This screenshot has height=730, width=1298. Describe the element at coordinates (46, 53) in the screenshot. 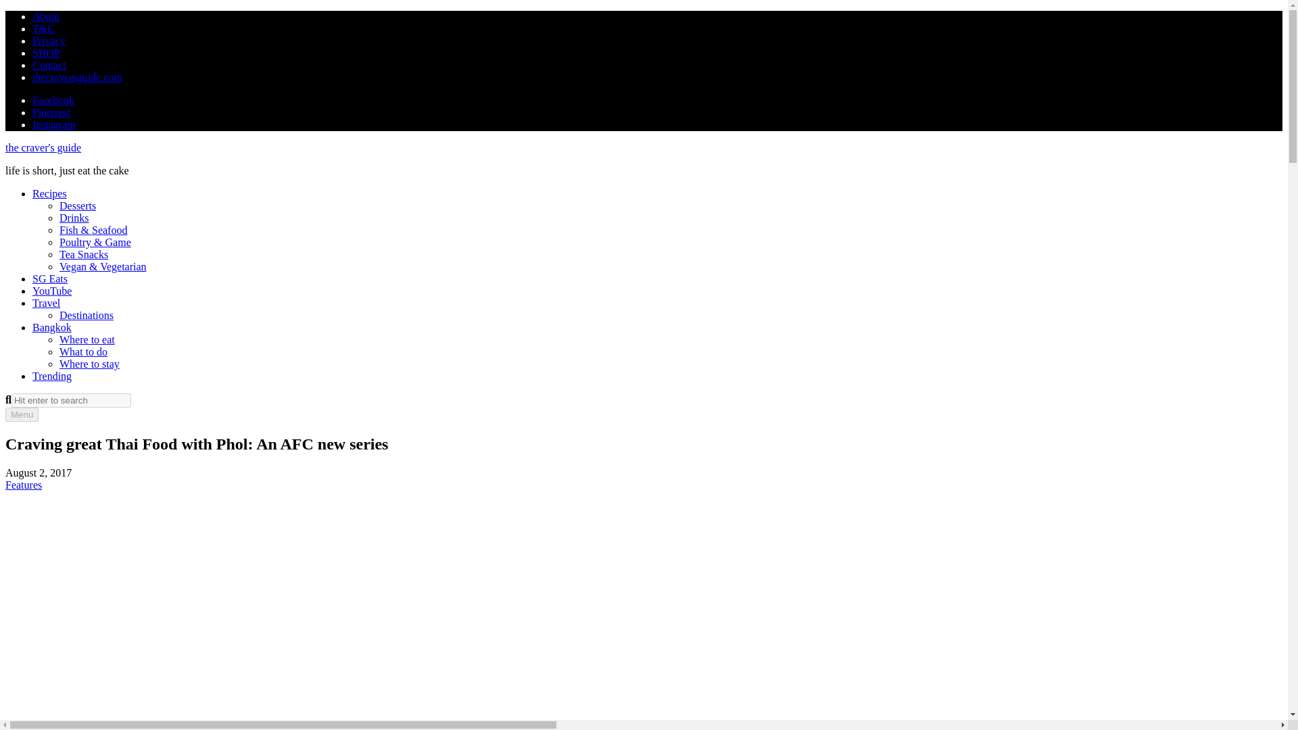

I see `SHOP` at that location.